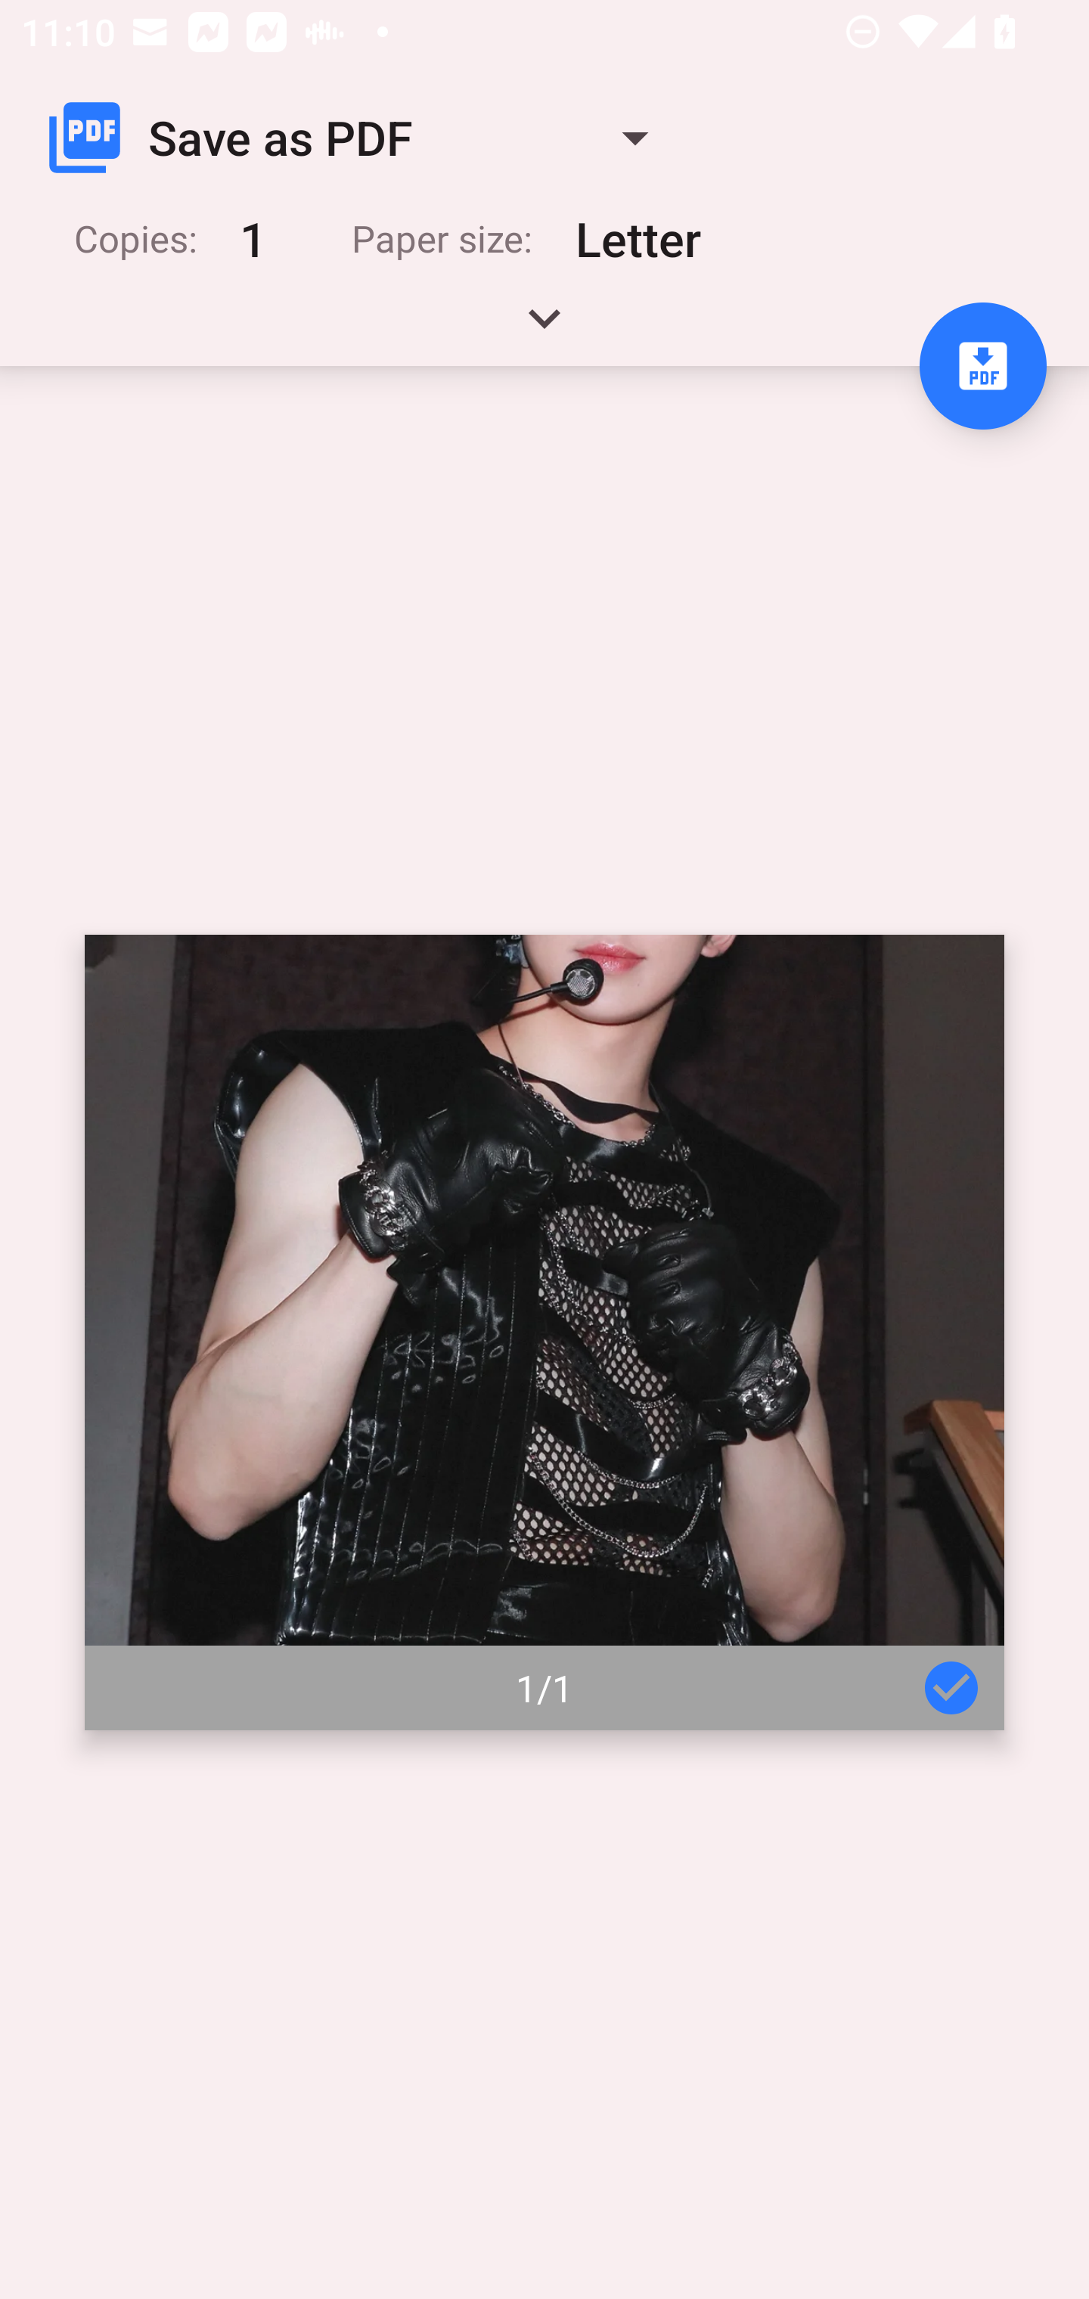 The width and height of the screenshot is (1089, 2299). I want to click on Save as PDF, so click(360, 138).